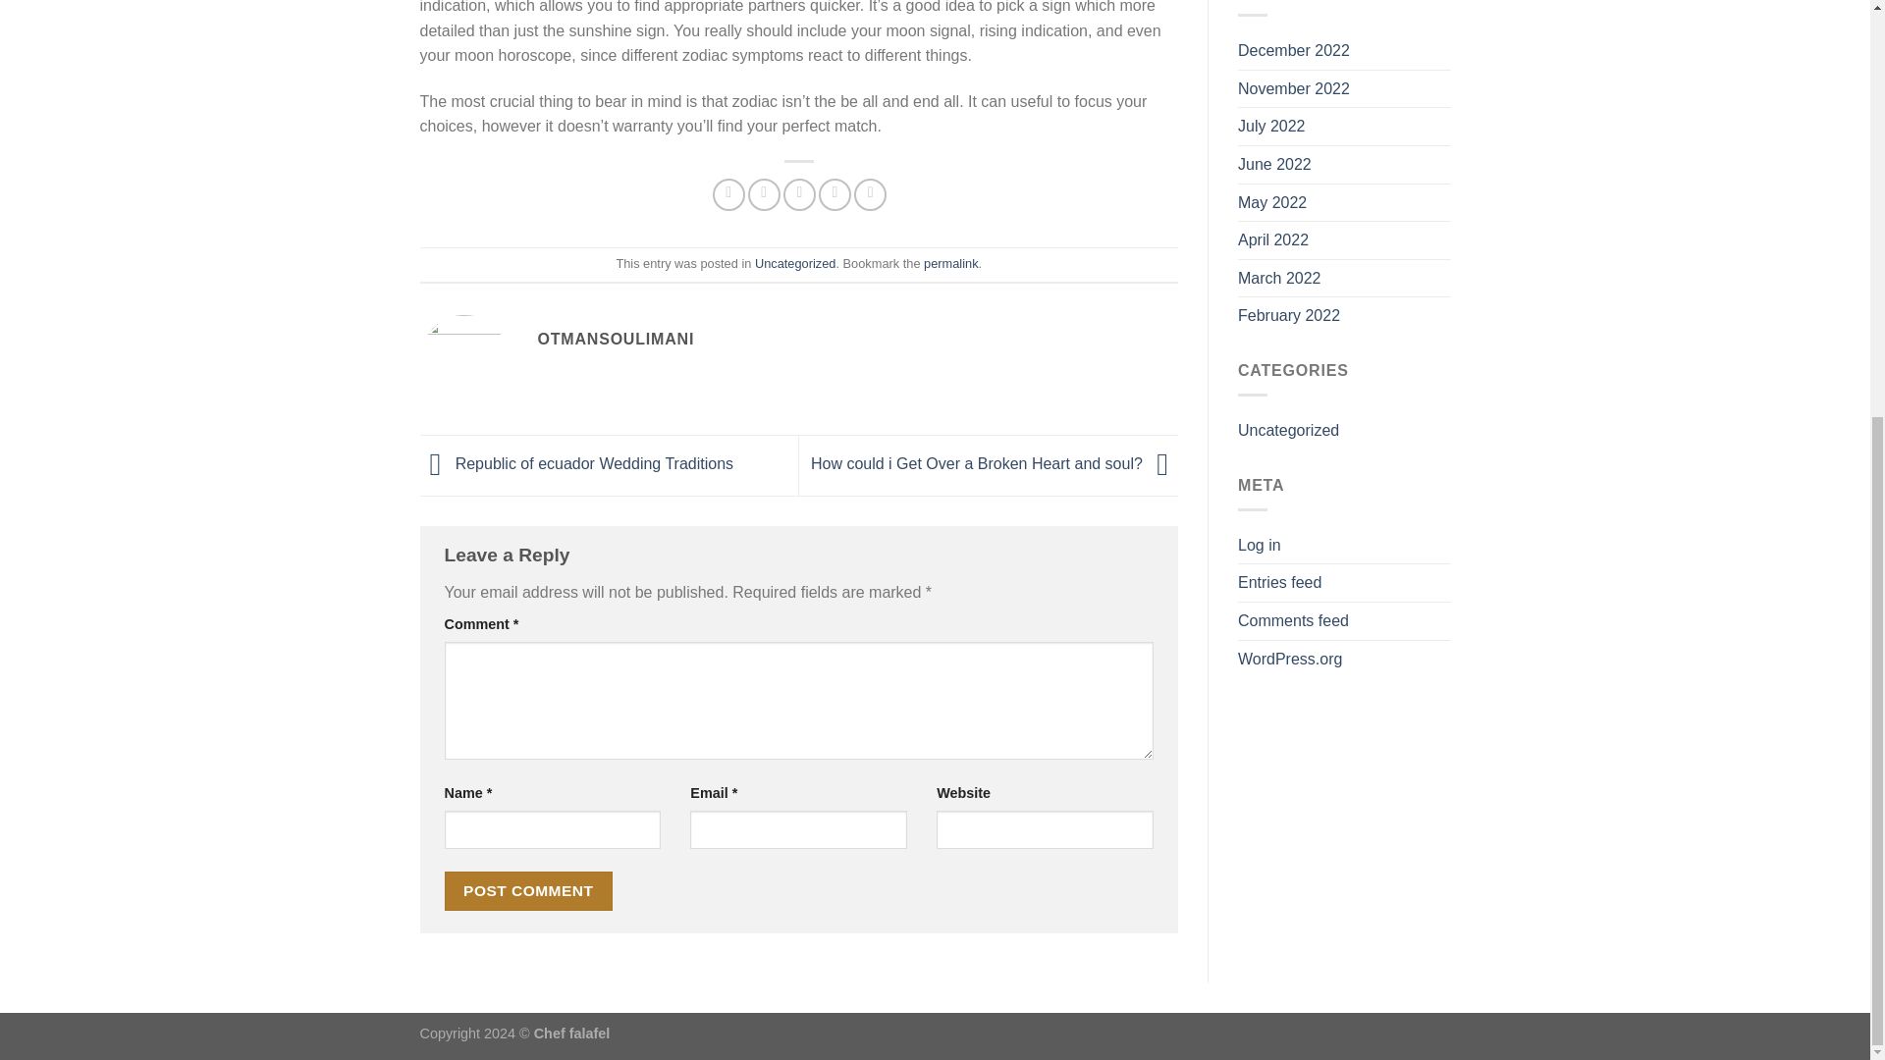  What do you see at coordinates (528, 889) in the screenshot?
I see `Post Comment` at bounding box center [528, 889].